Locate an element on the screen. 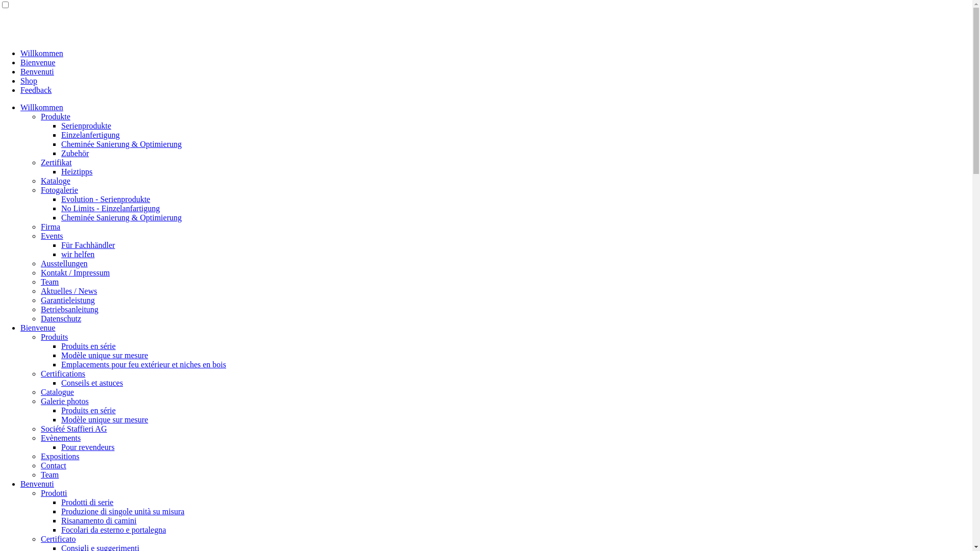  Kontakt / Impressum is located at coordinates (76, 272).